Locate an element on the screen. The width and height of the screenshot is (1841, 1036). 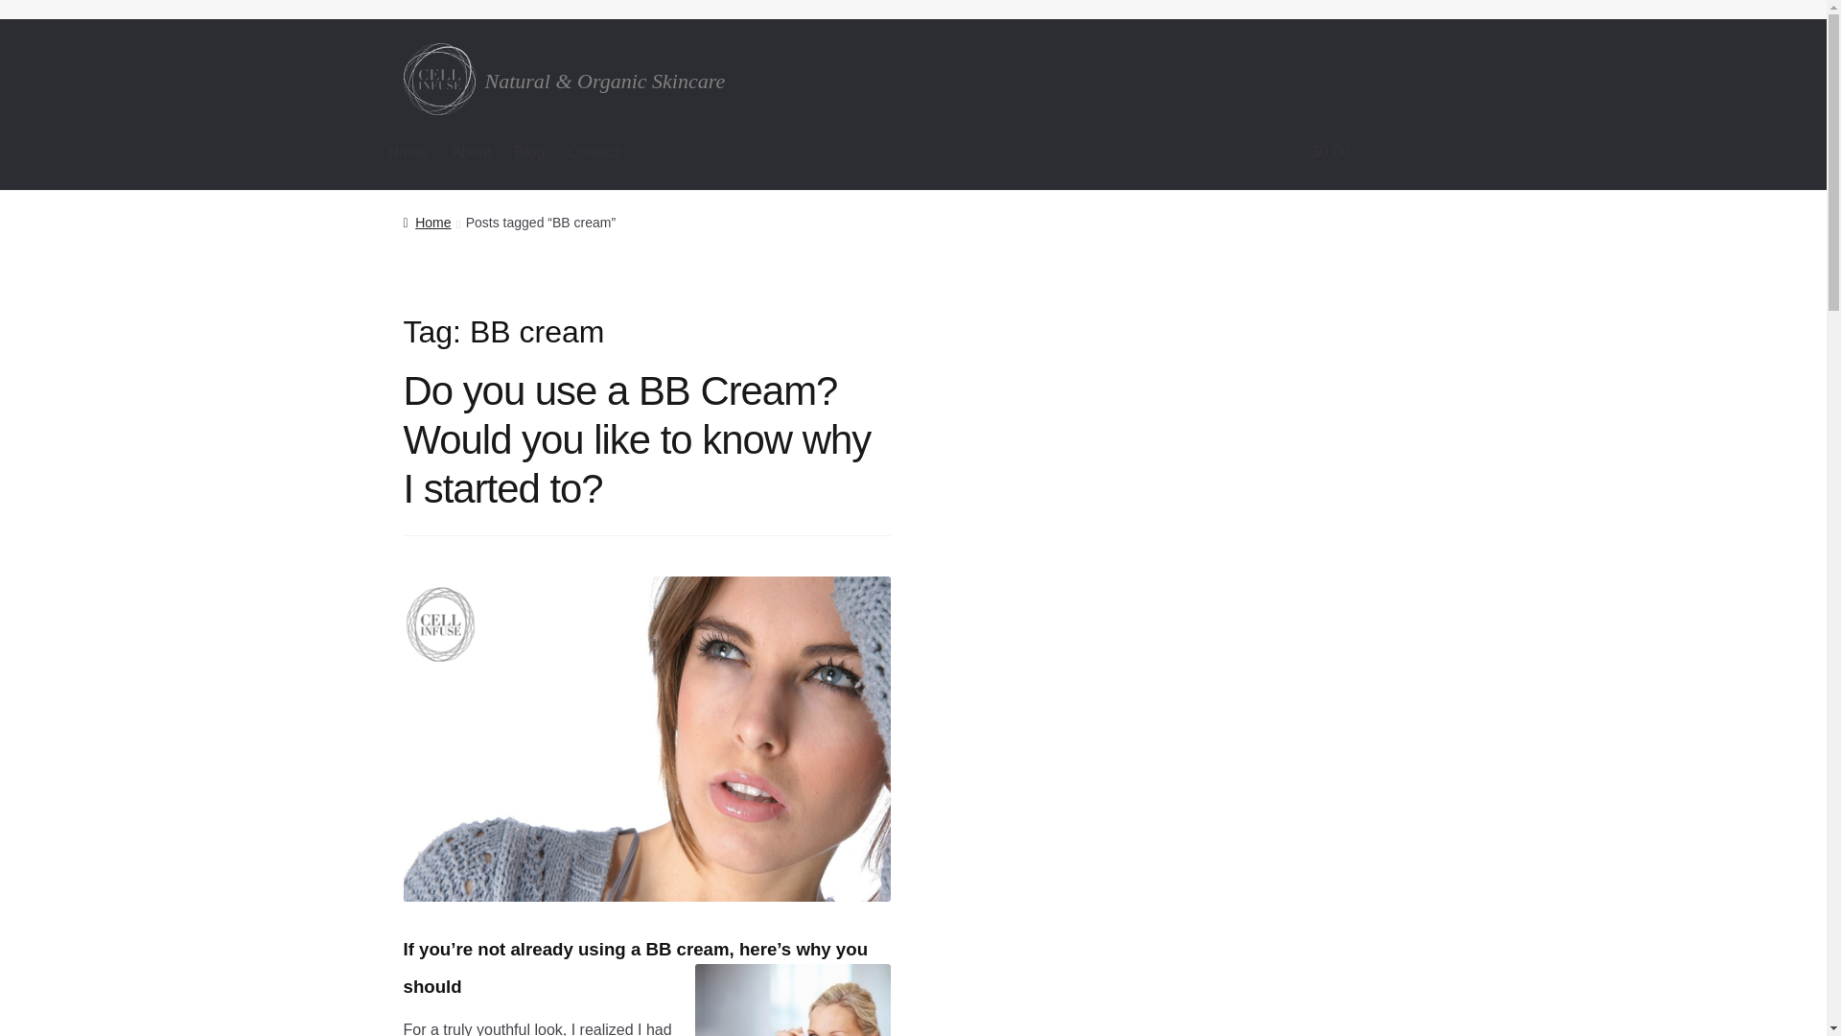
Home is located at coordinates (427, 222).